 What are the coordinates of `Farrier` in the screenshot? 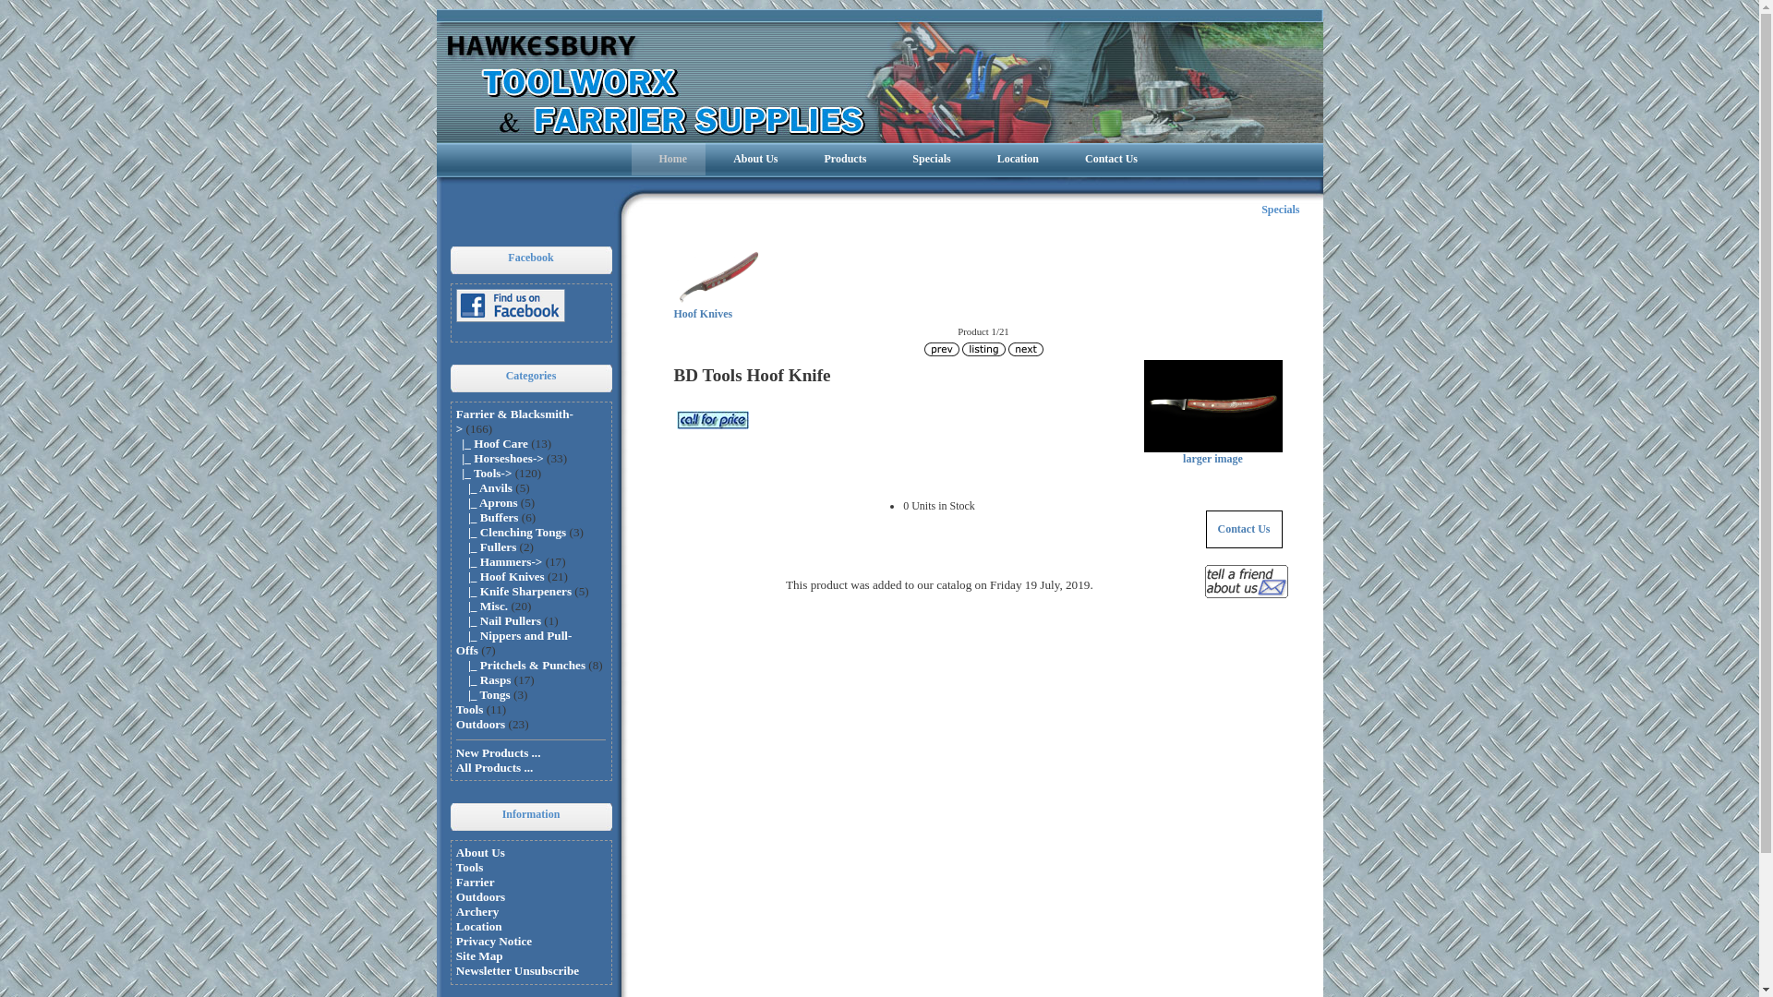 It's located at (475, 883).